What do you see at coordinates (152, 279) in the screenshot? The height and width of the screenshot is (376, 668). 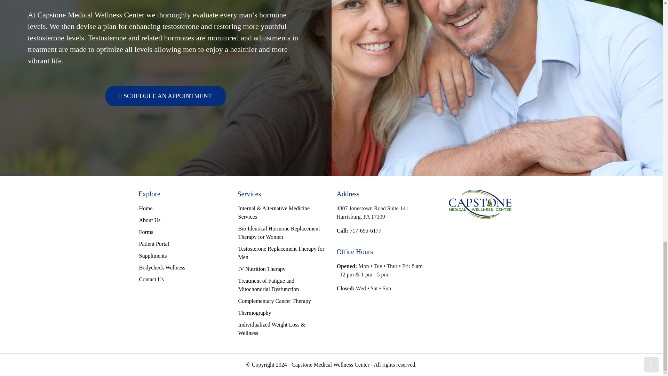 I see `Contact Us` at bounding box center [152, 279].